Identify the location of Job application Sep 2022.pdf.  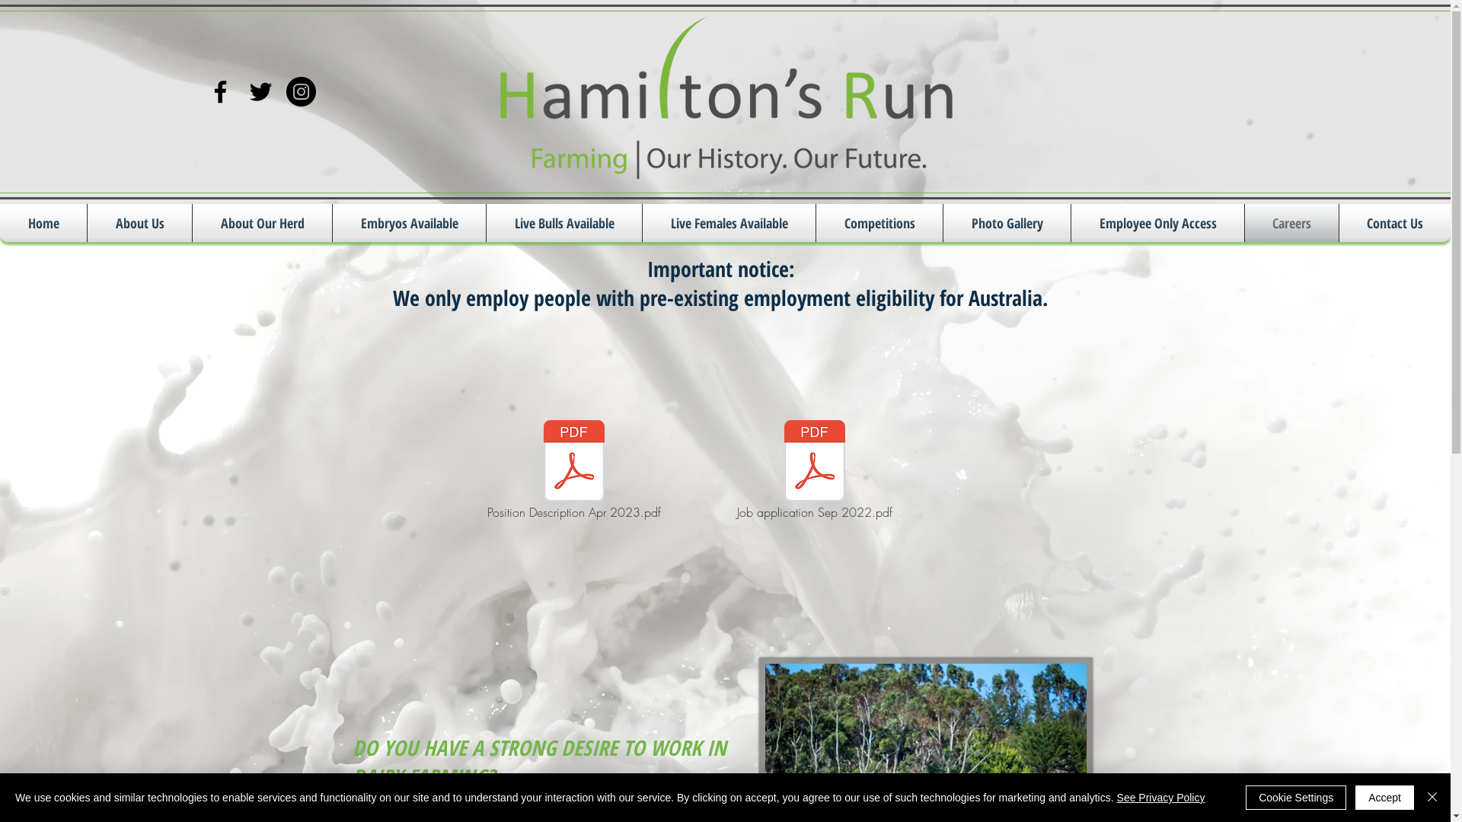
(814, 471).